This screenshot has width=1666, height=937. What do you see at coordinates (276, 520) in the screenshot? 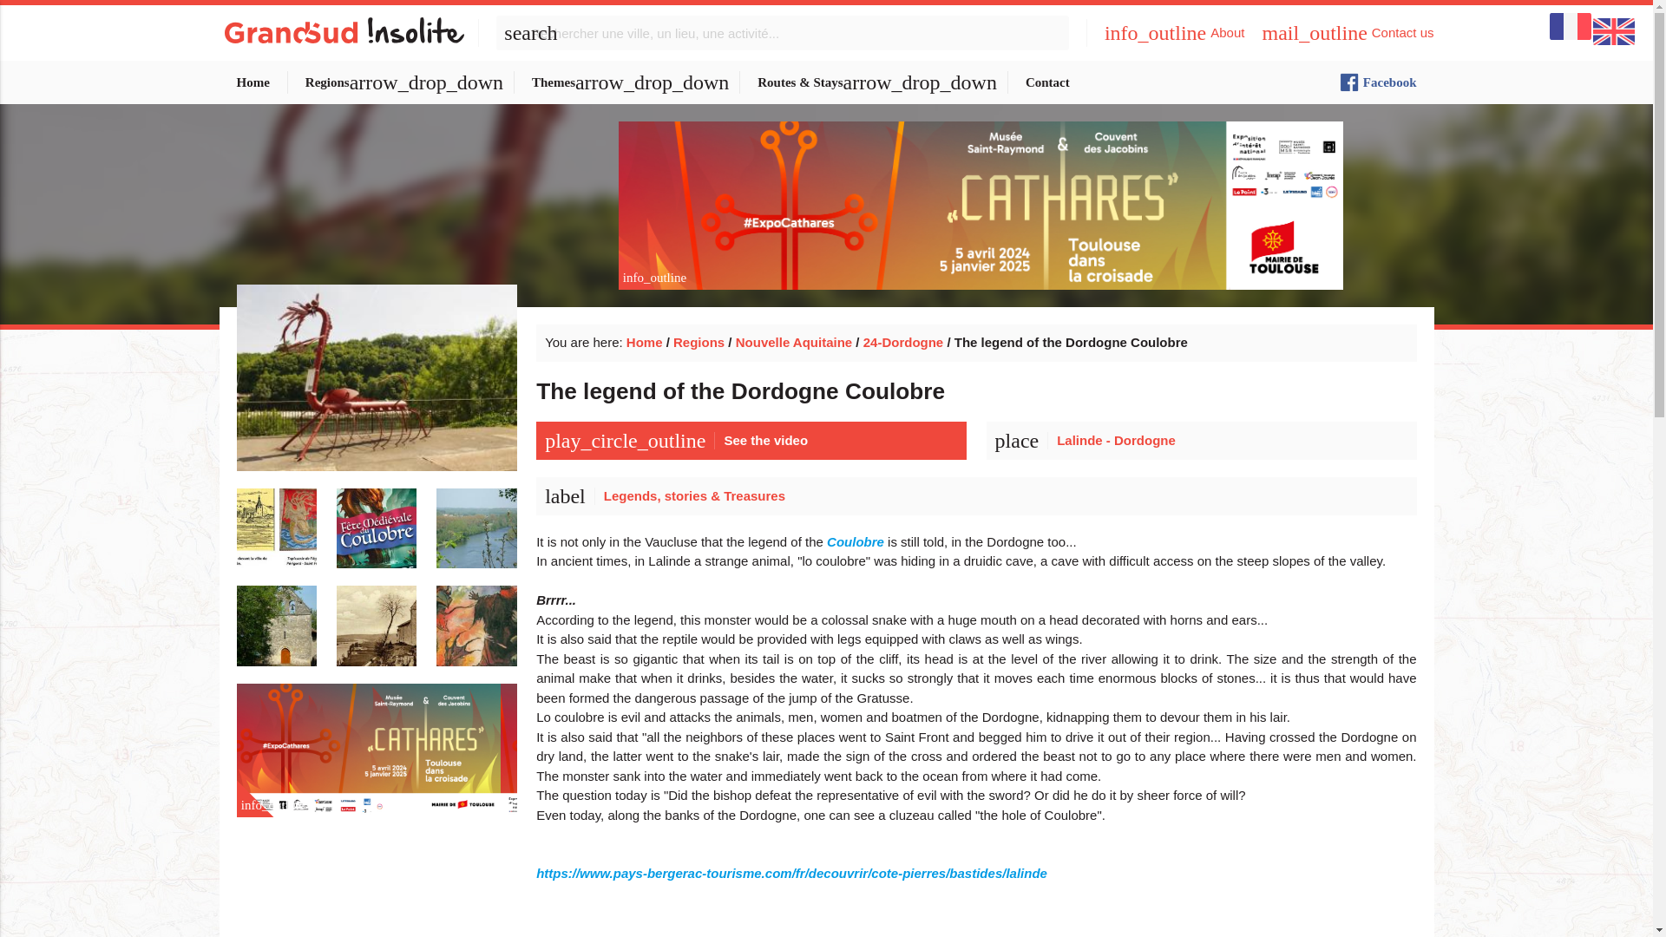
I see `Le Coulobre` at bounding box center [276, 520].